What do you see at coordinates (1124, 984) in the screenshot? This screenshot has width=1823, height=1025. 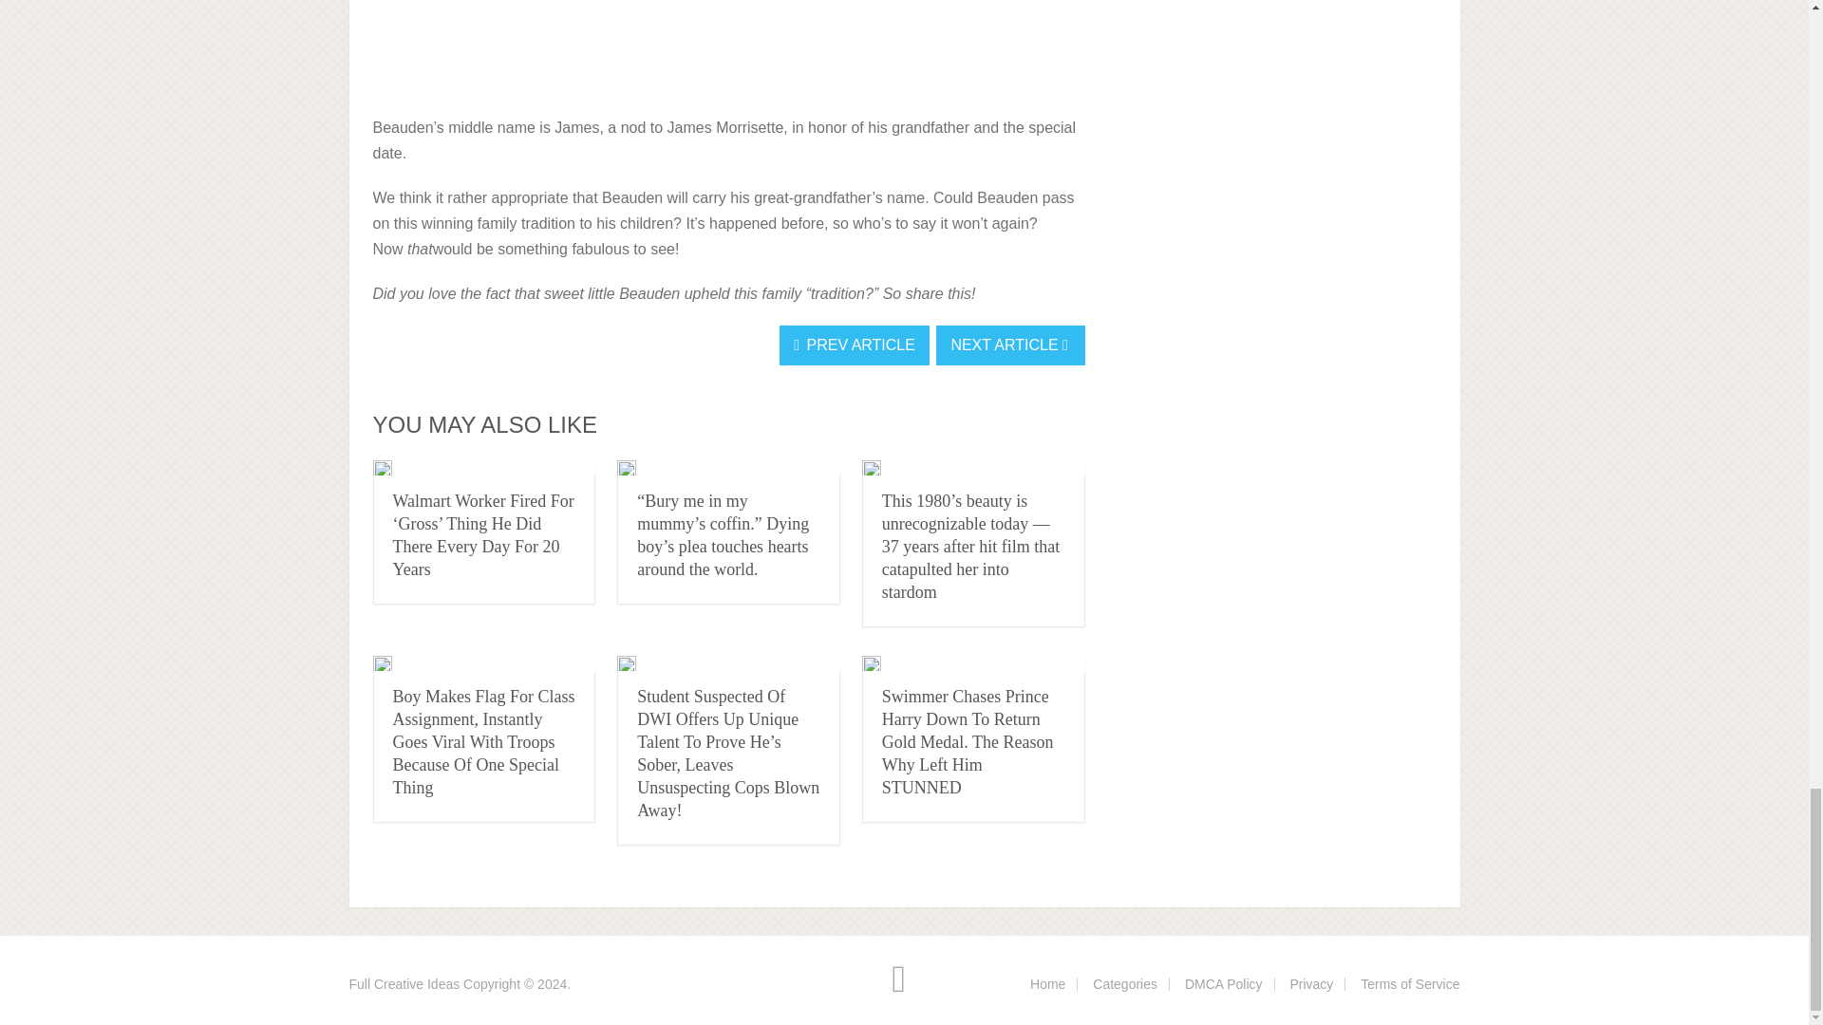 I see `Categories` at bounding box center [1124, 984].